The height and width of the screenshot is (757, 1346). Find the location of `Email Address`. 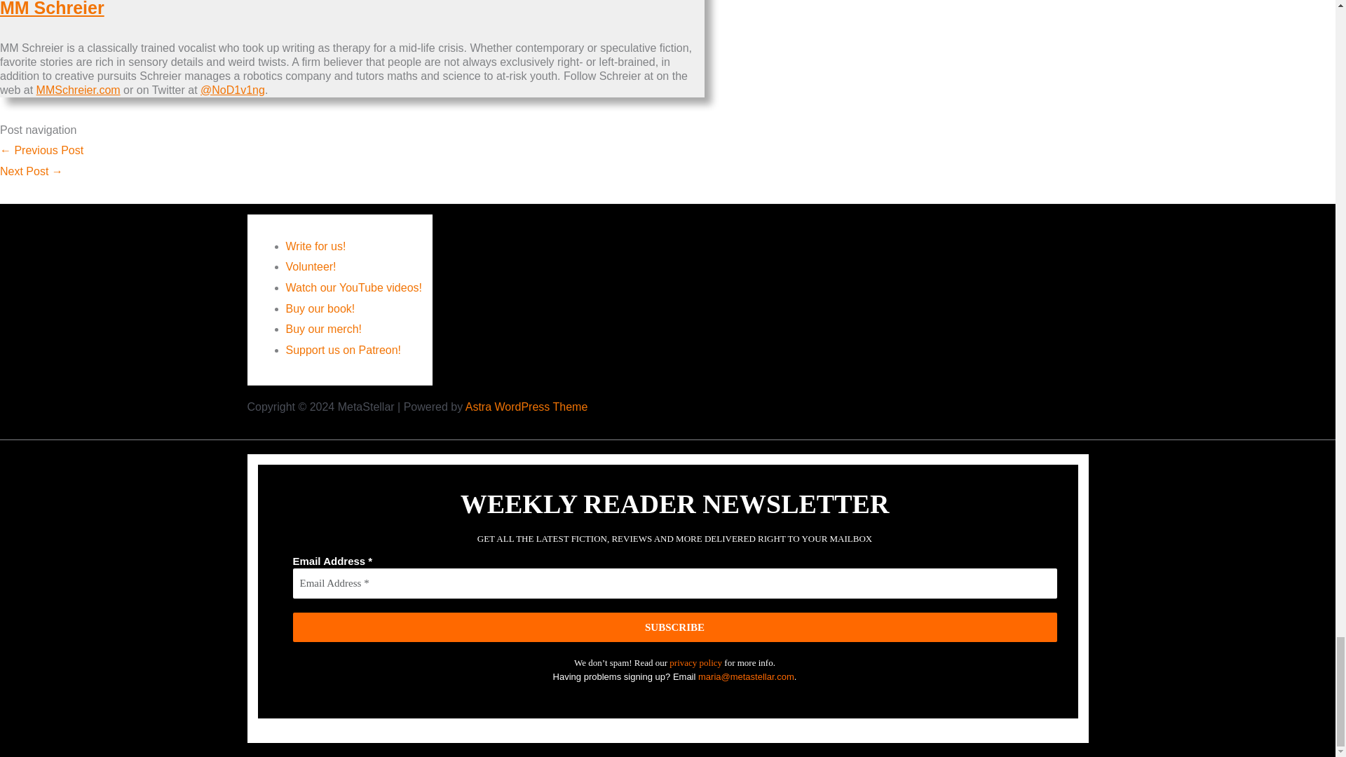

Email Address is located at coordinates (674, 583).